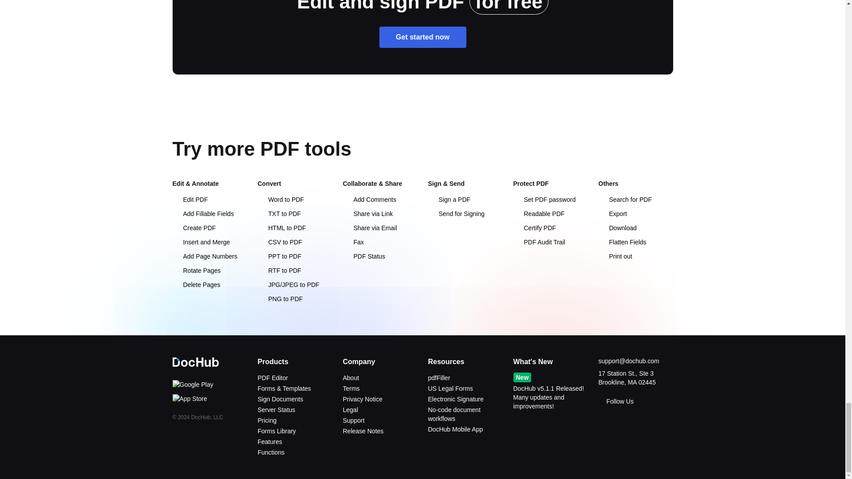 Image resolution: width=852 pixels, height=479 pixels. Describe the element at coordinates (279, 214) in the screenshot. I see `TXT to PDF` at that location.